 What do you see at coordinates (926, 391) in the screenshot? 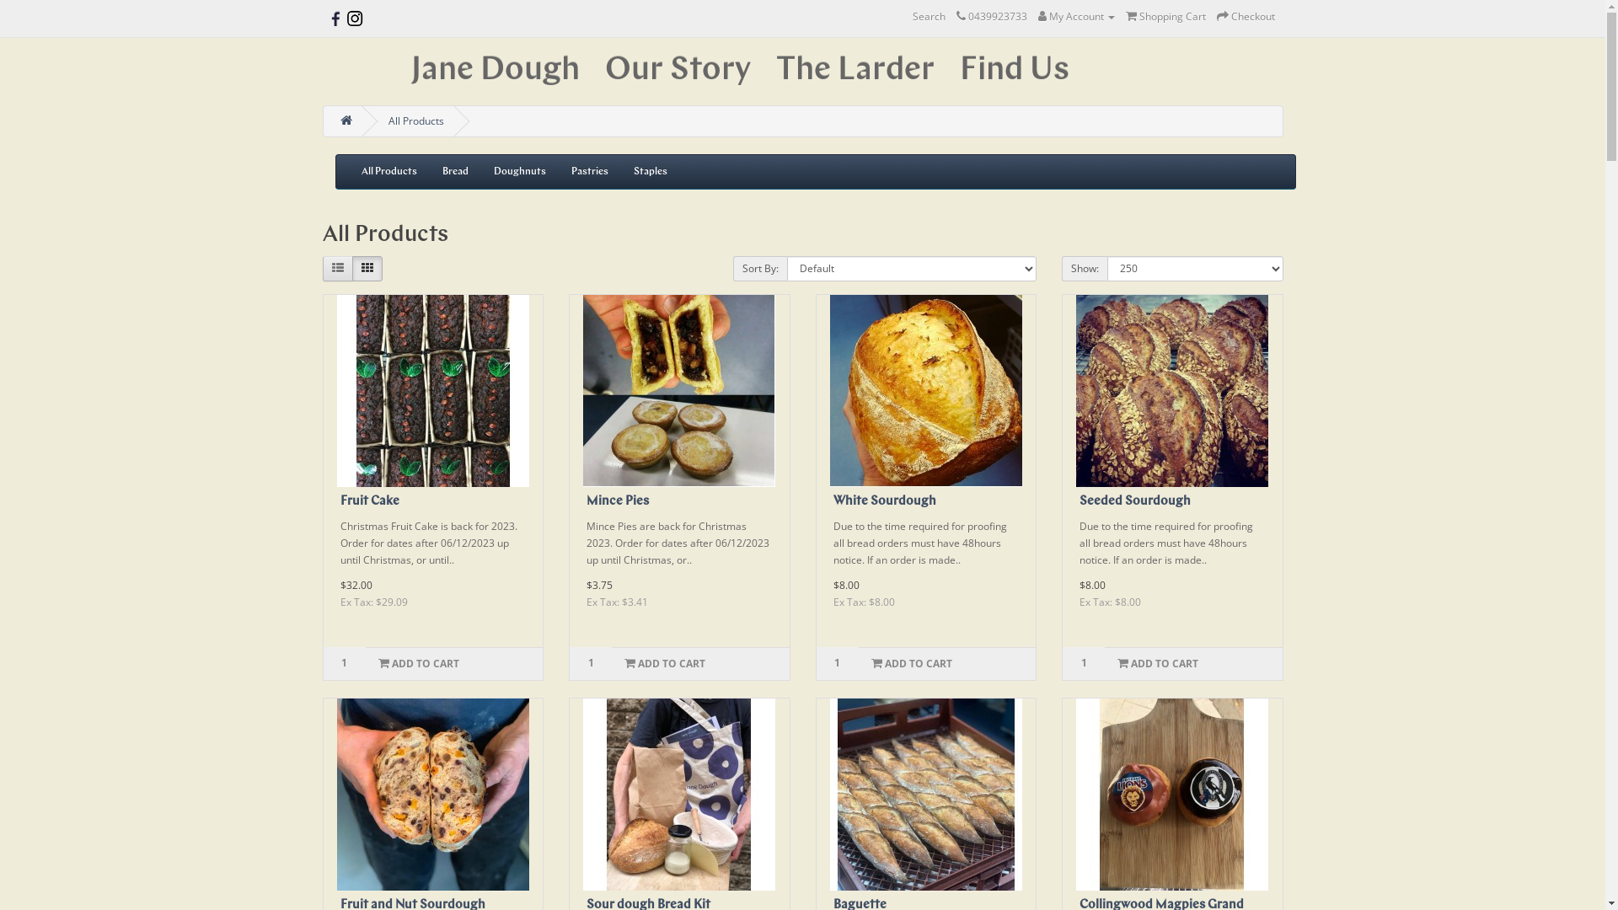
I see `White Sourdough` at bounding box center [926, 391].